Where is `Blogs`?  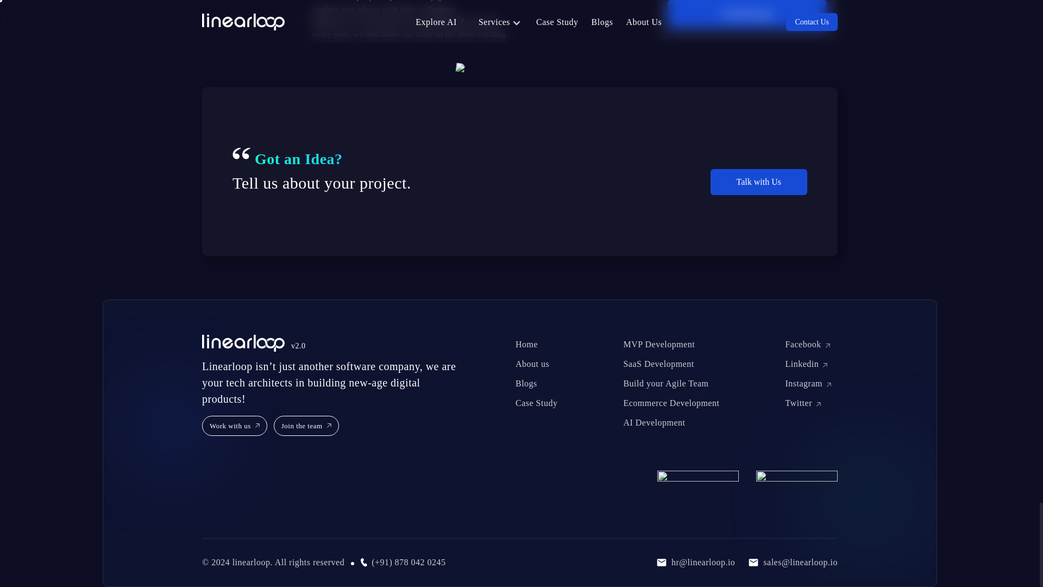
Blogs is located at coordinates (526, 383).